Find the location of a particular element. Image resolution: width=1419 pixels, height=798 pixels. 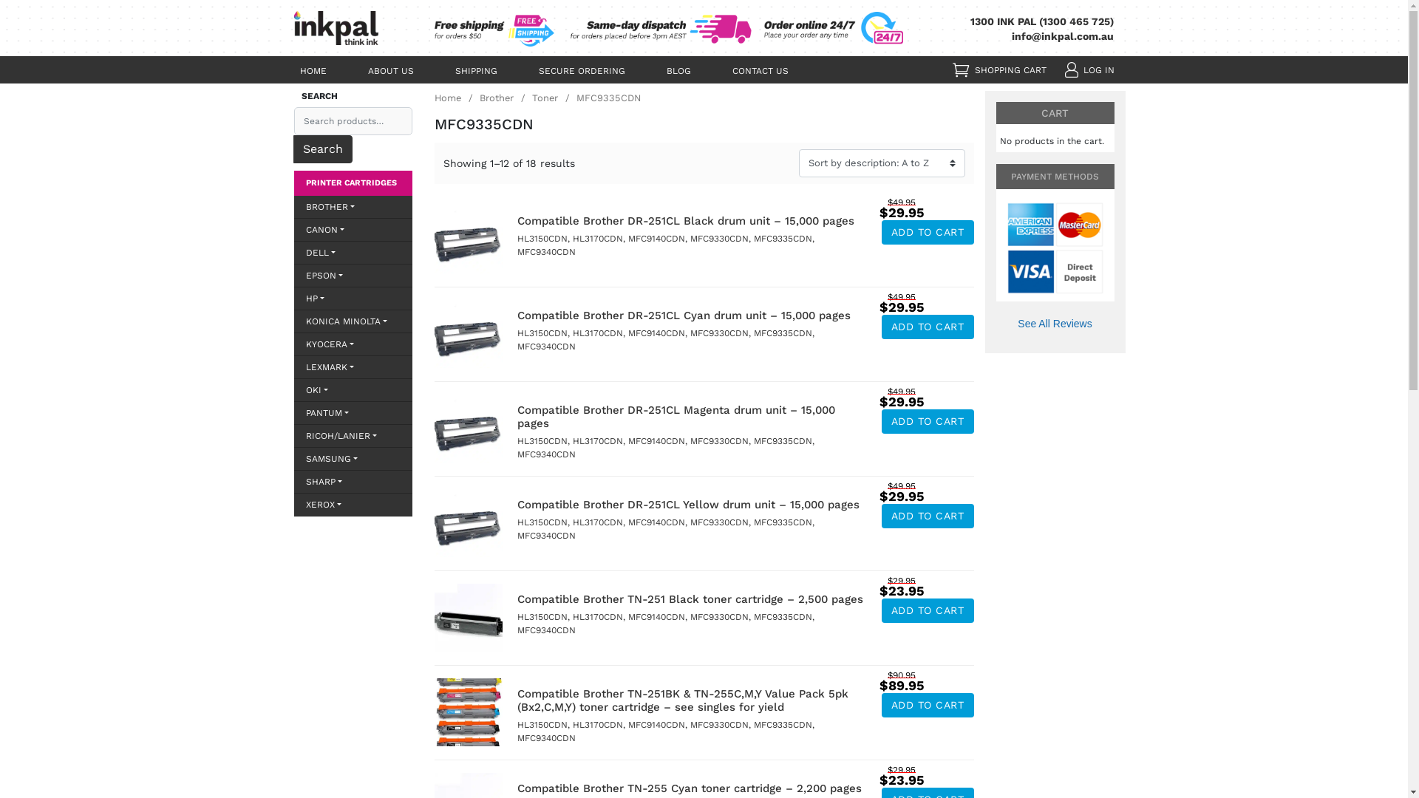

MFC9330CDN is located at coordinates (720, 333).